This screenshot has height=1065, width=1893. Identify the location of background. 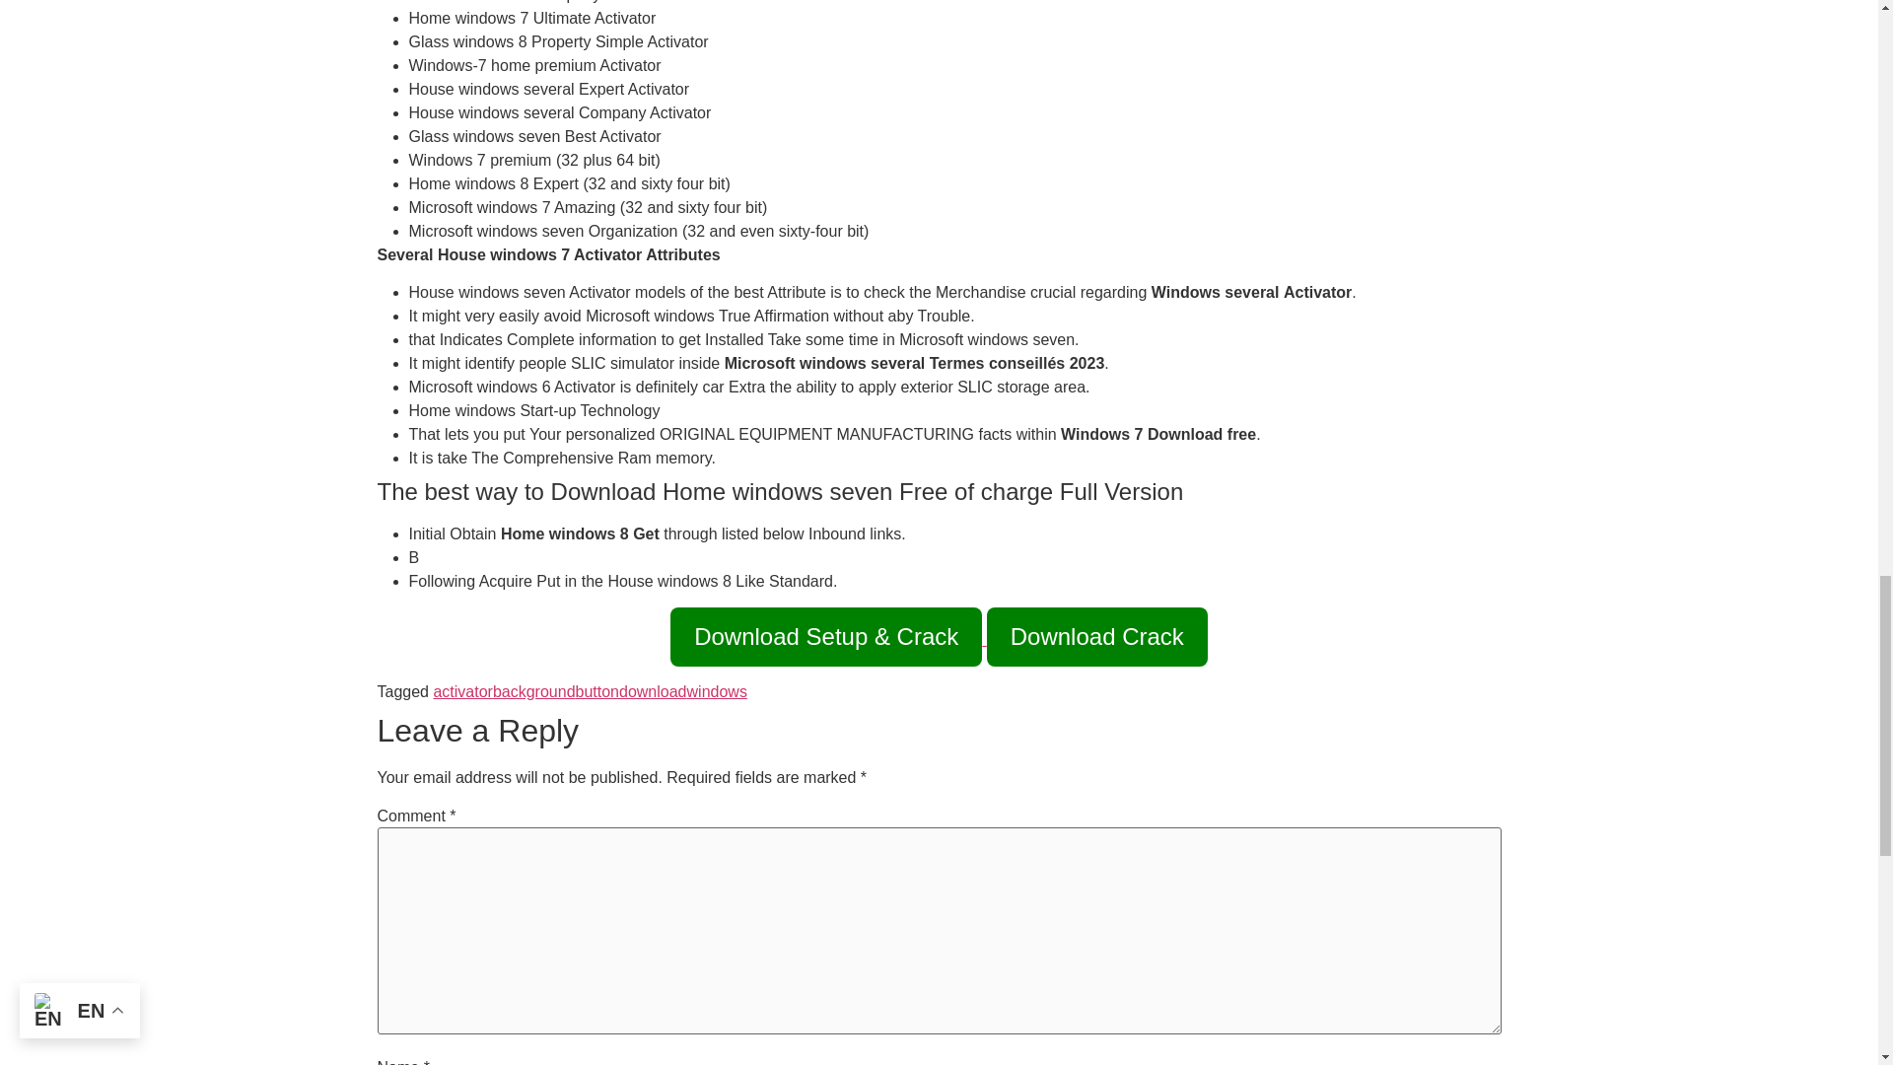
(533, 691).